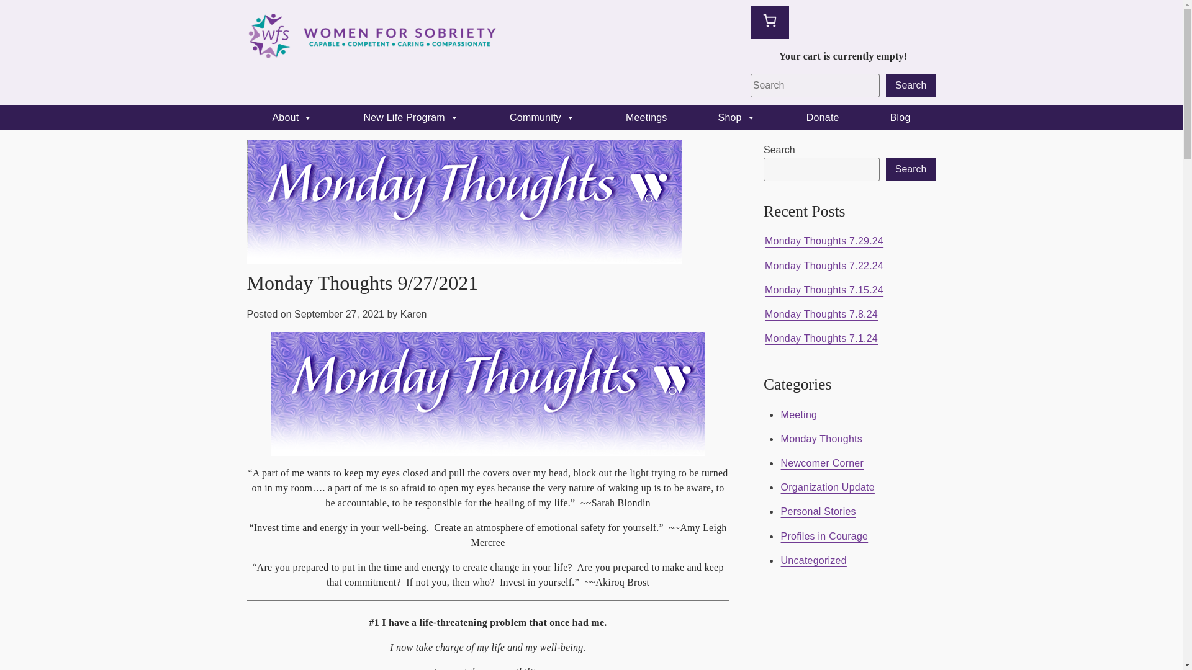  I want to click on Monday Thoughts 7.8.24, so click(821, 314).